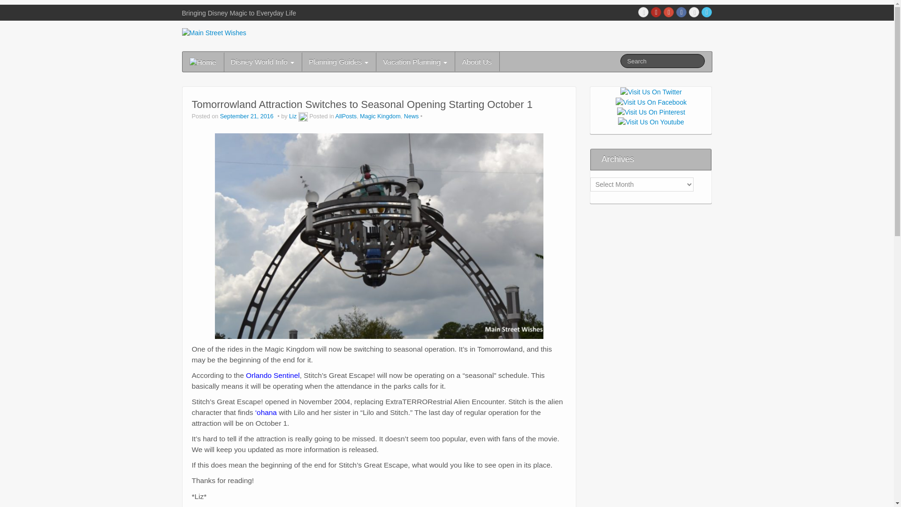  Describe the element at coordinates (707, 12) in the screenshot. I see `Main Street Wishes Twitter` at that location.